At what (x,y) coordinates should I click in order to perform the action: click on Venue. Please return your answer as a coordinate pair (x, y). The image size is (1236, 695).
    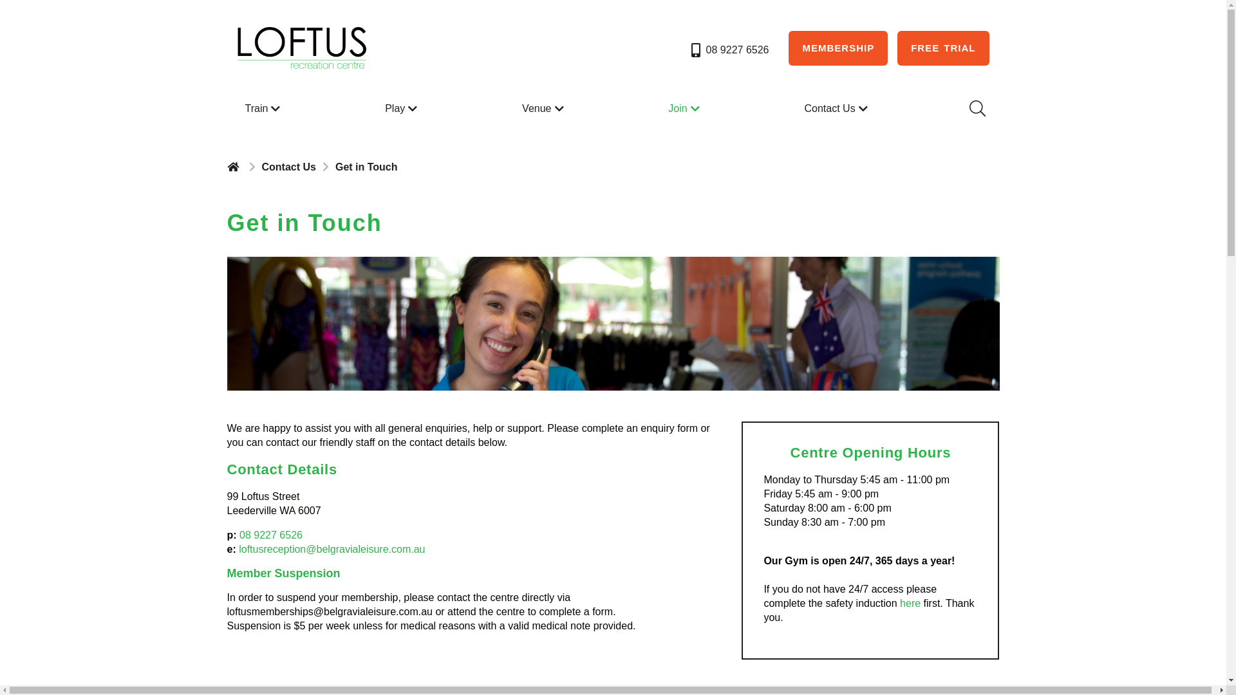
    Looking at the image, I should click on (545, 109).